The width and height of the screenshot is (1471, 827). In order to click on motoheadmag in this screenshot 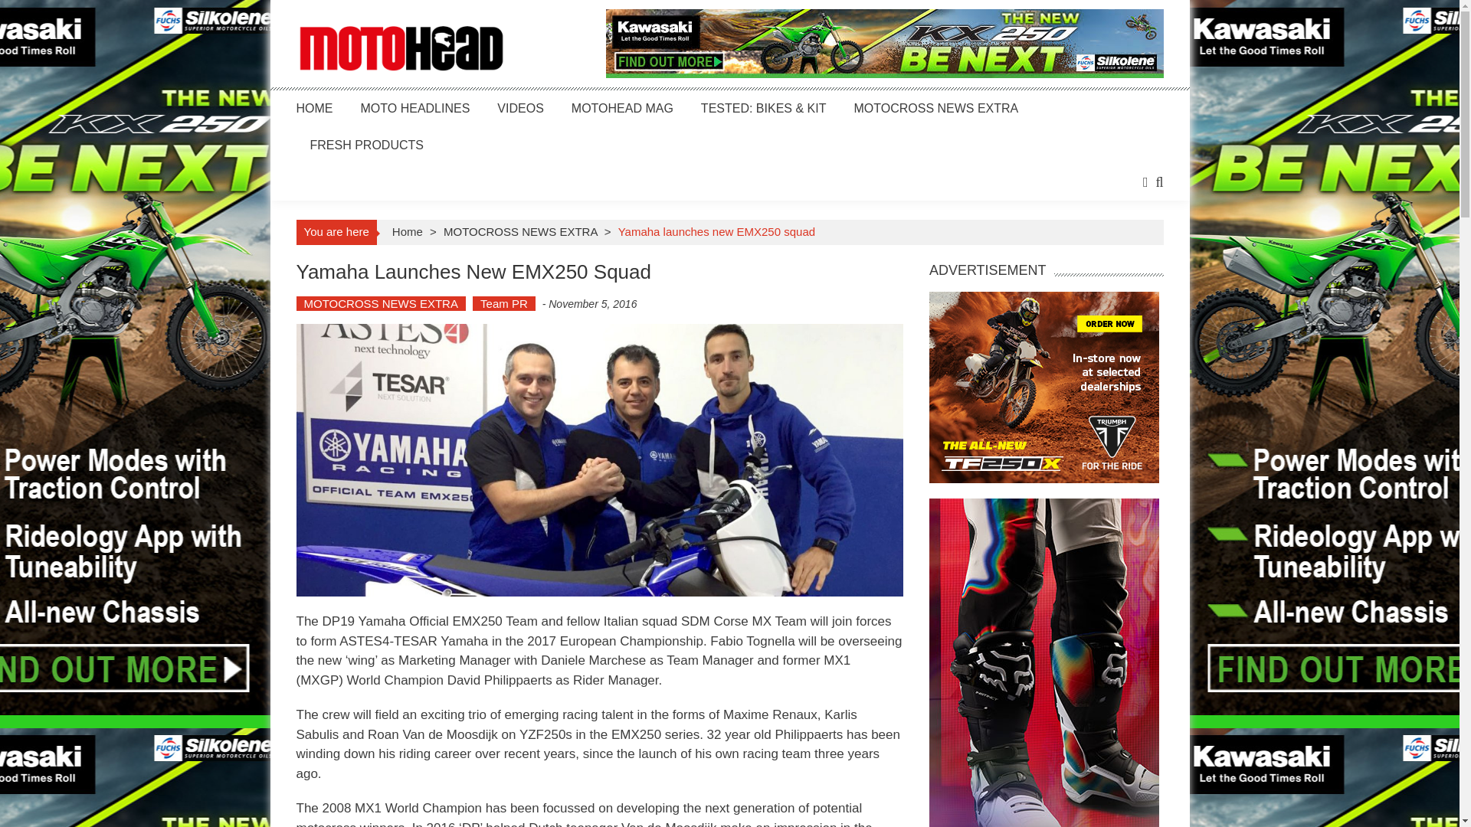, I will do `click(400, 49)`.